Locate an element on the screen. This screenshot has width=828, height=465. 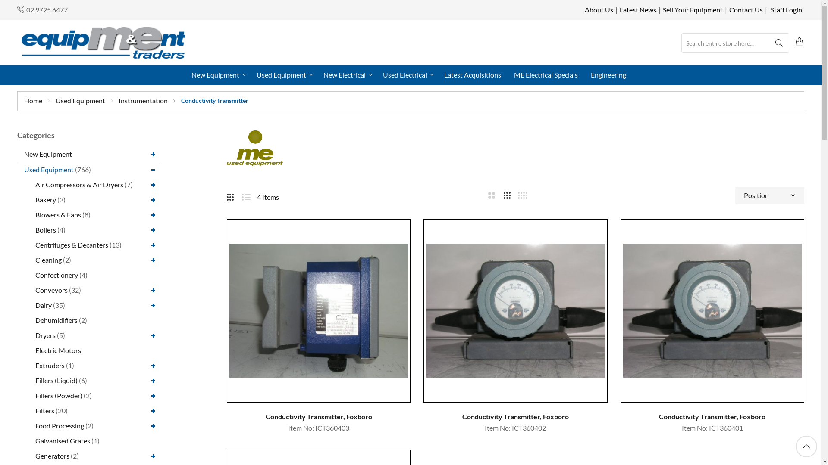
Fillers (Liquid) is located at coordinates (56, 381).